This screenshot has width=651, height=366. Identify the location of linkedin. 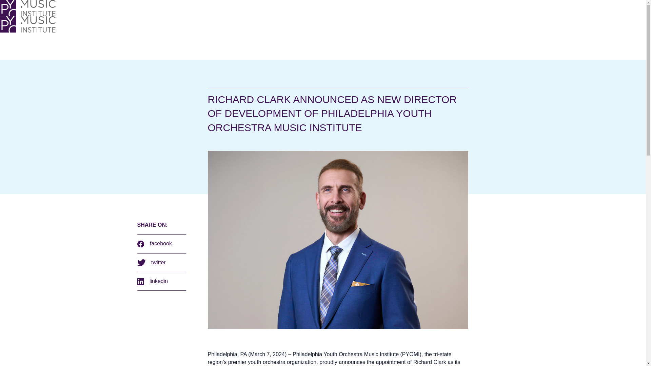
(161, 281).